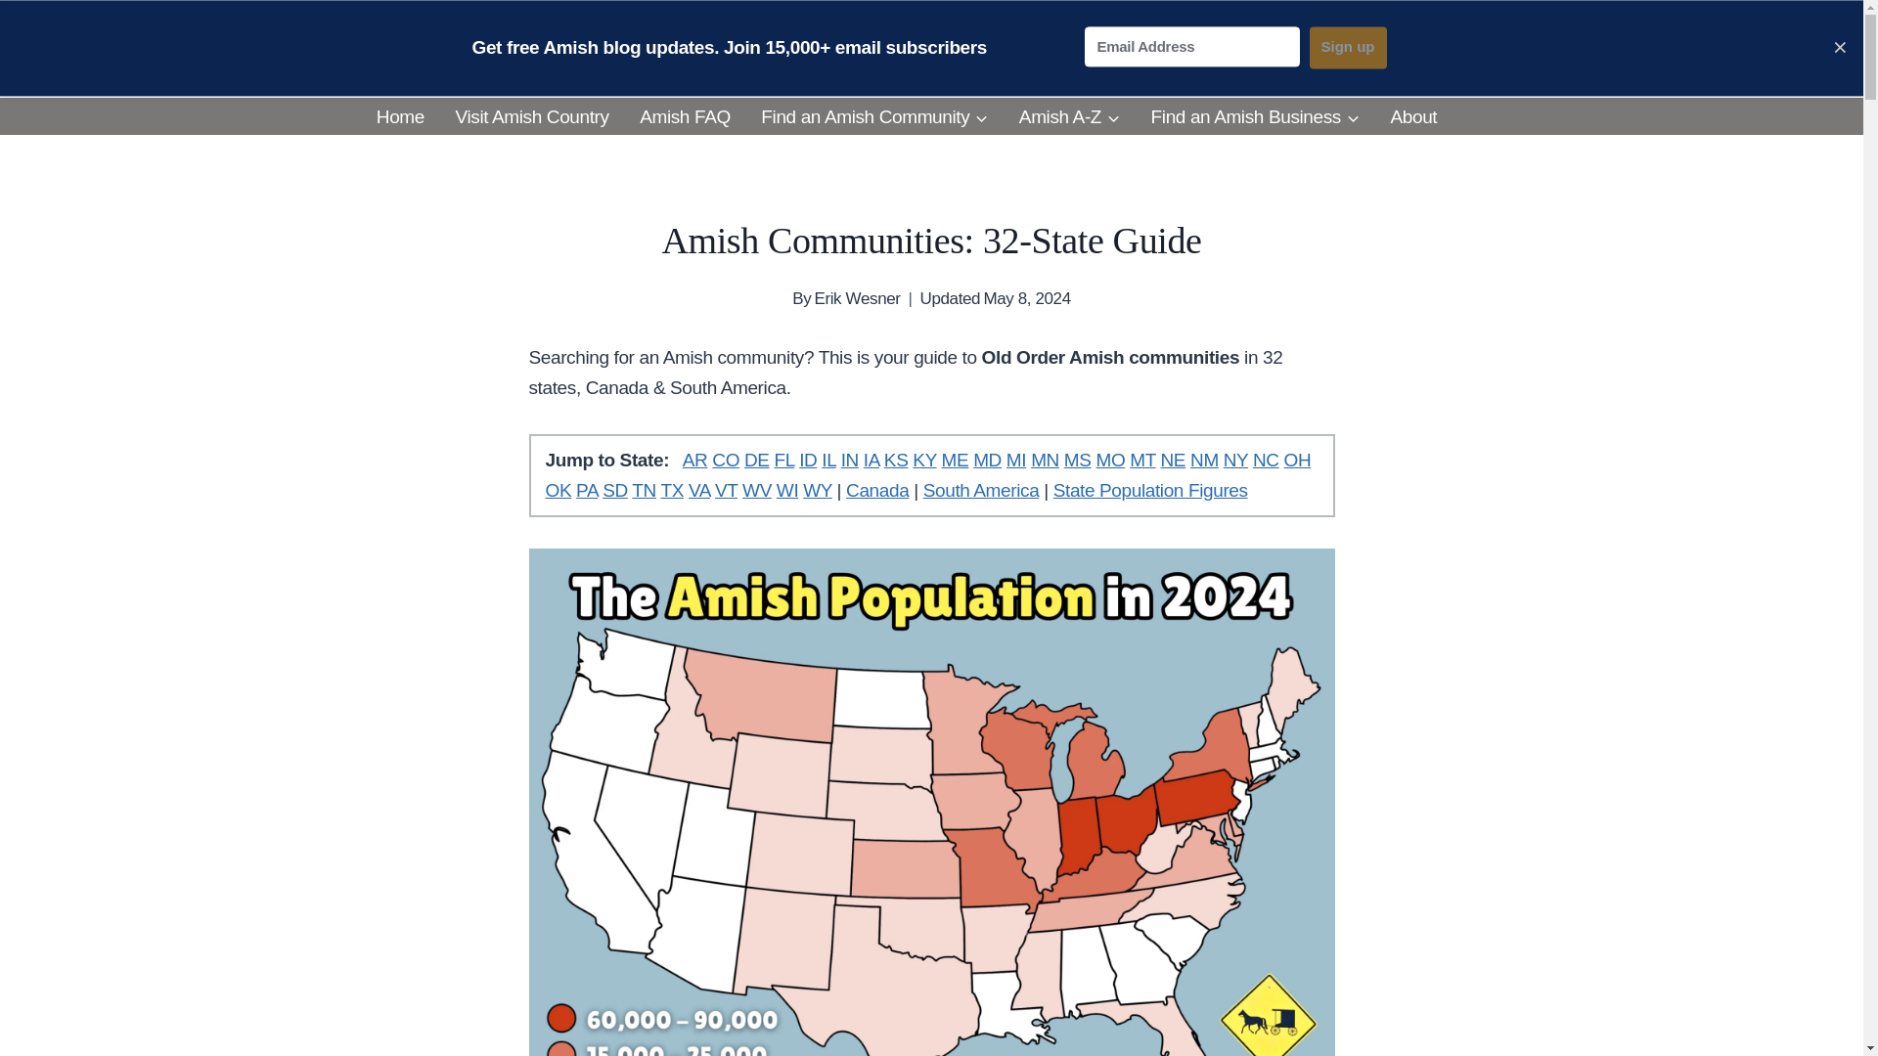 This screenshot has height=1056, width=1878. What do you see at coordinates (399, 117) in the screenshot?
I see `Homepage` at bounding box center [399, 117].